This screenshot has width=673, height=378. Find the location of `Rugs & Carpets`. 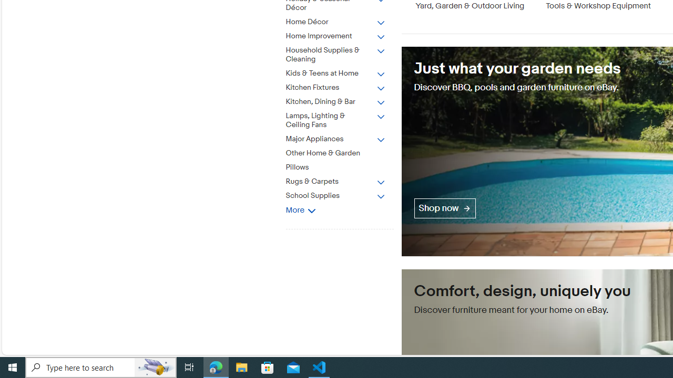

Rugs & Carpets is located at coordinates (343, 180).